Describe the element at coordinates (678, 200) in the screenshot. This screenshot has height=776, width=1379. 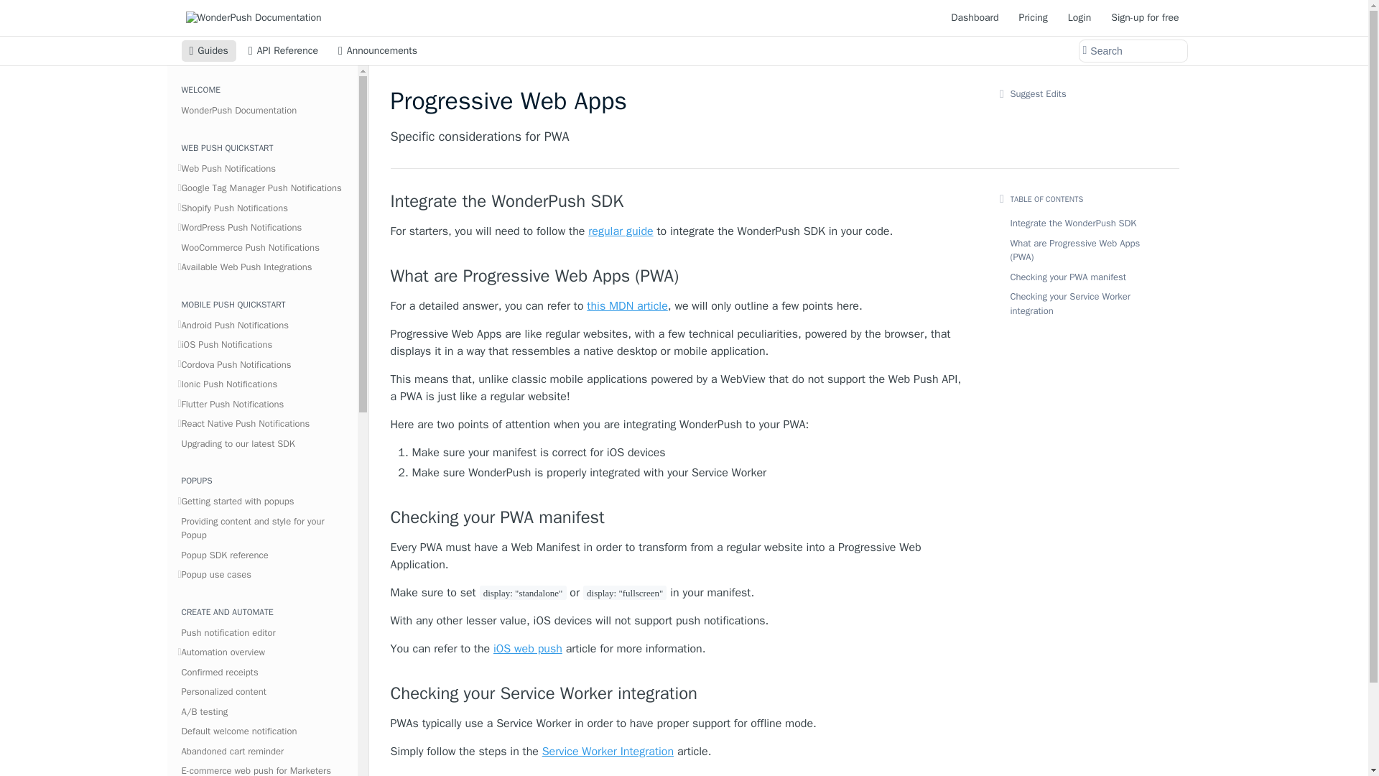
I see `Integrate the WonderPush SDK` at that location.